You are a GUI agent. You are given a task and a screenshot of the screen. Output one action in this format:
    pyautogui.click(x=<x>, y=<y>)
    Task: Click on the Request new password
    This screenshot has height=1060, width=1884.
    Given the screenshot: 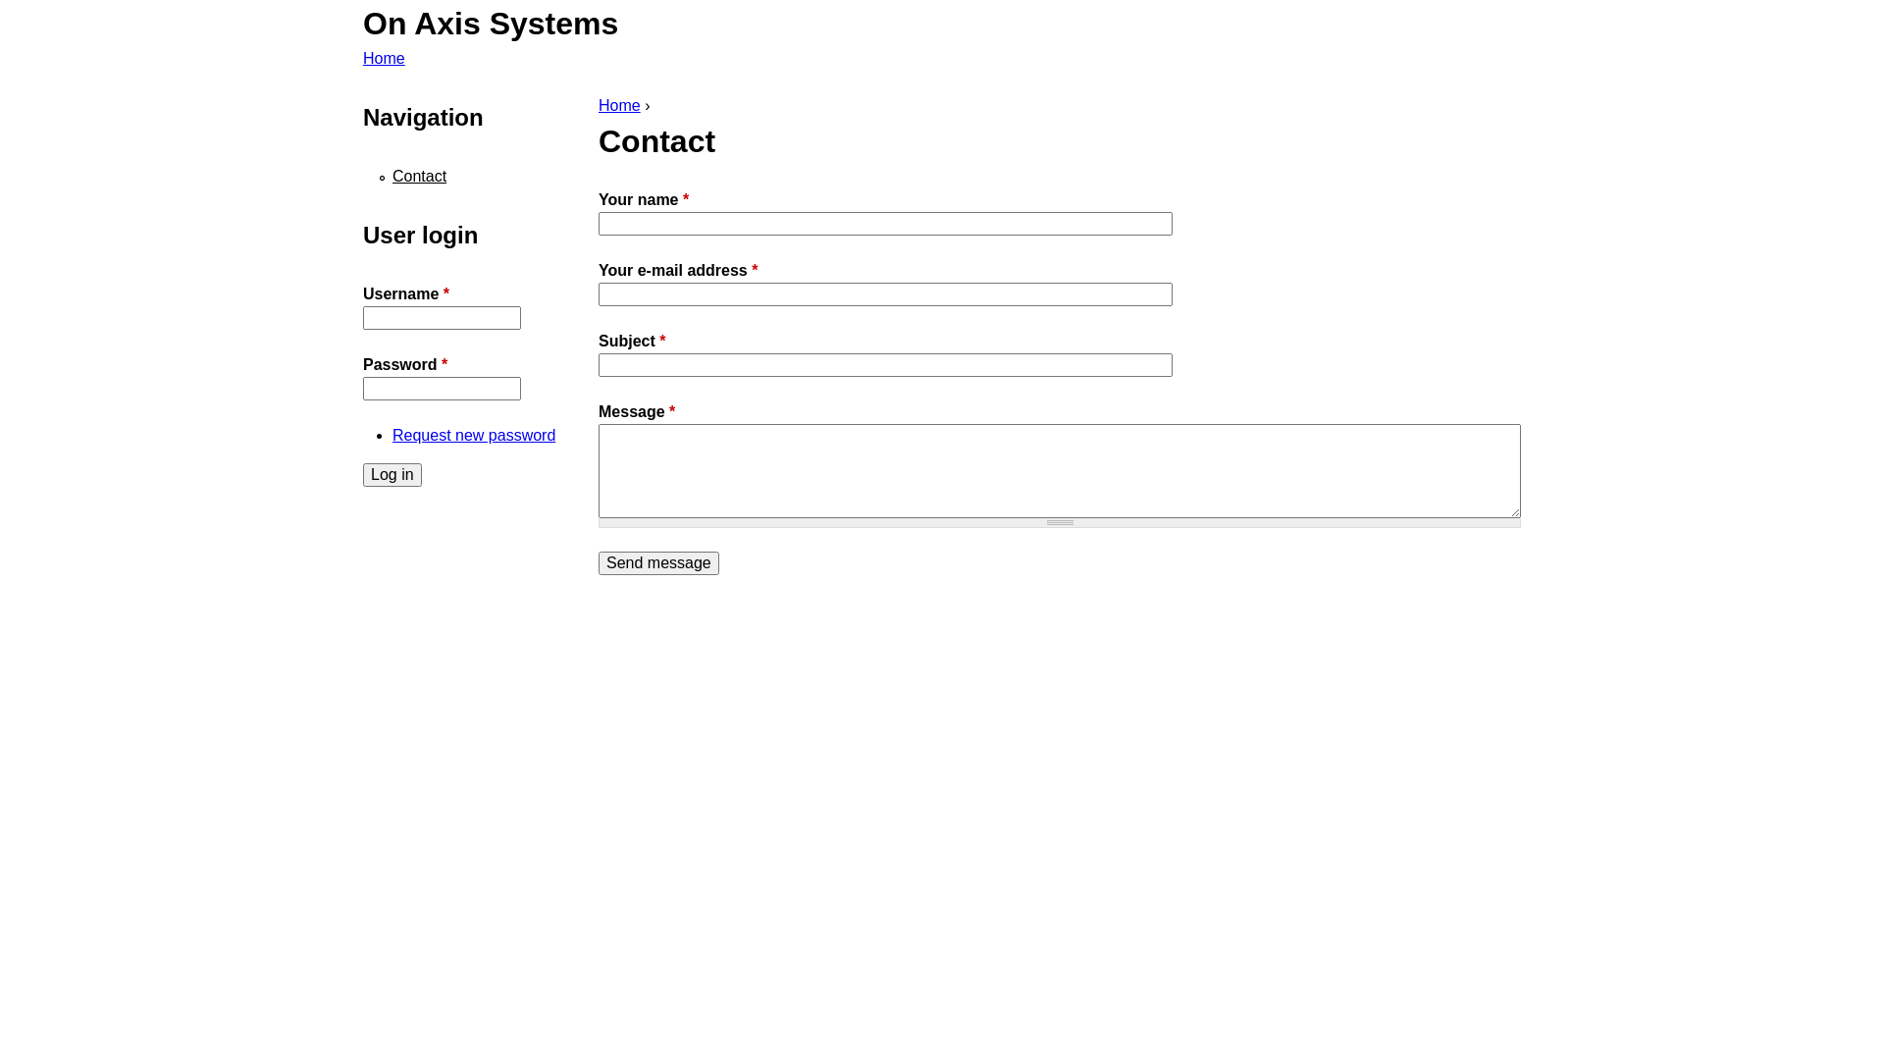 What is the action you would take?
    pyautogui.click(x=474, y=436)
    